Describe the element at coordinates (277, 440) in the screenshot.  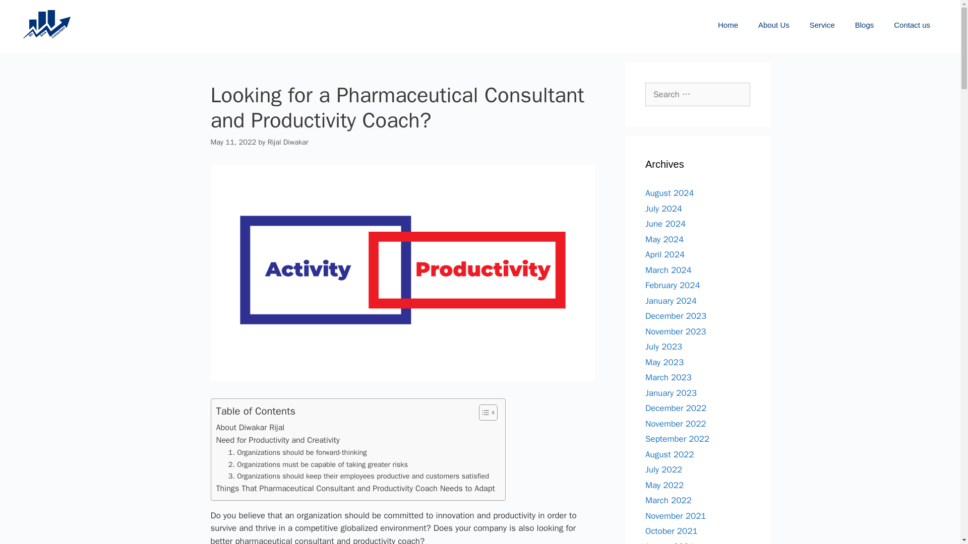
I see `Need for Productivity and Creativity` at that location.